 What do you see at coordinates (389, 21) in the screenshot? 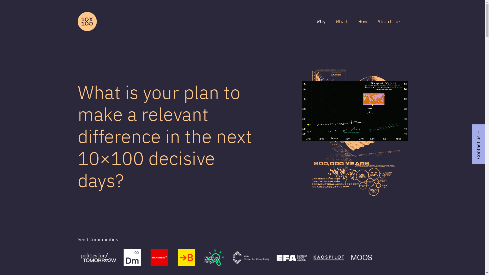
I see `About us` at bounding box center [389, 21].